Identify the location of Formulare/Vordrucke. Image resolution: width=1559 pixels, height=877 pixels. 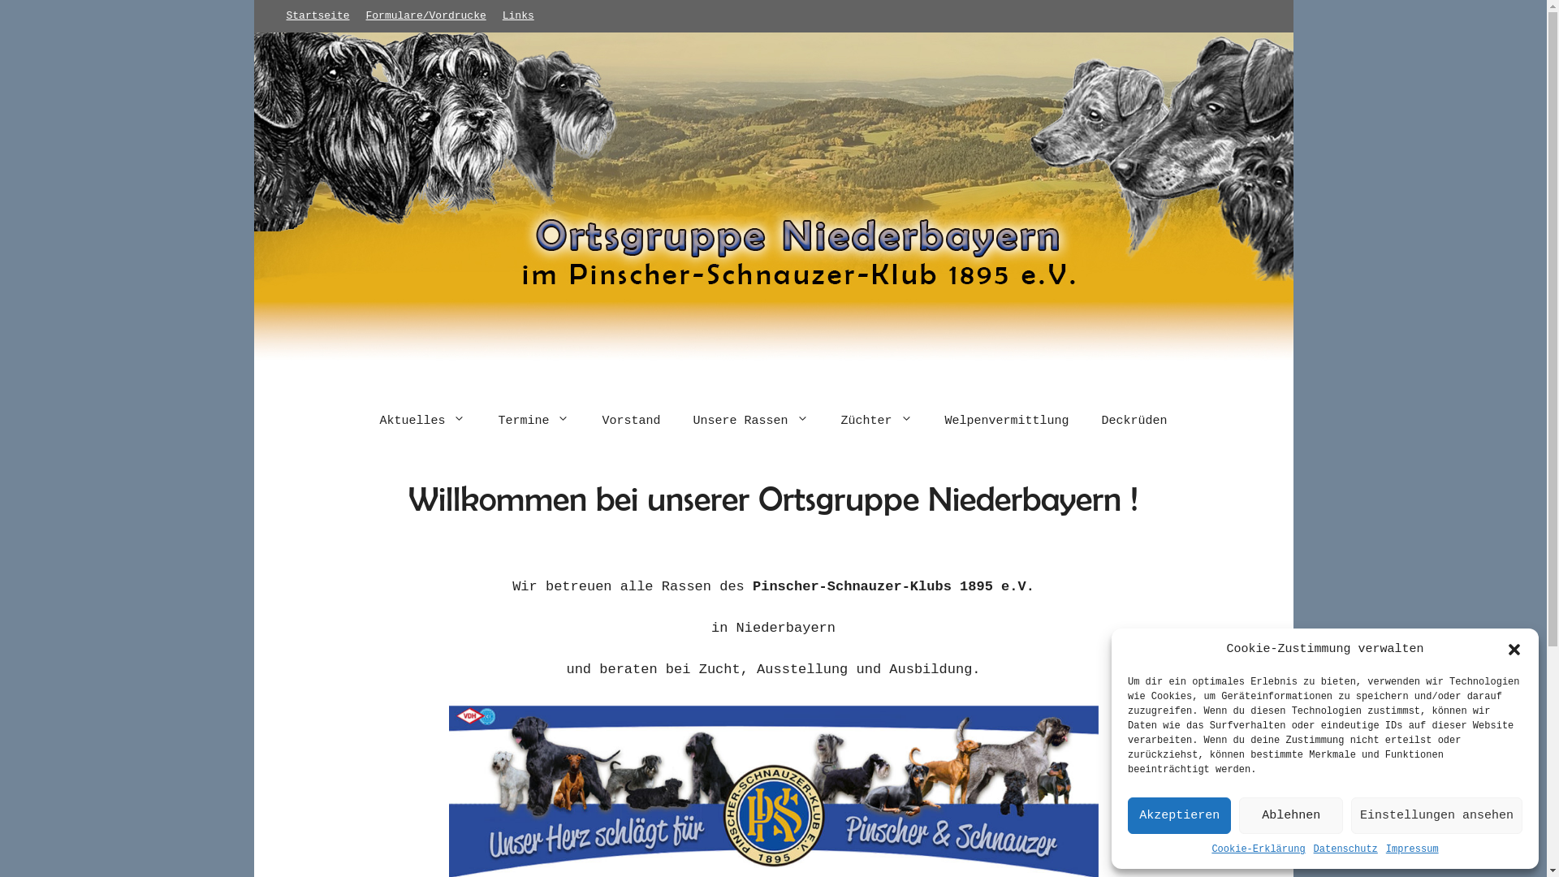
(426, 16).